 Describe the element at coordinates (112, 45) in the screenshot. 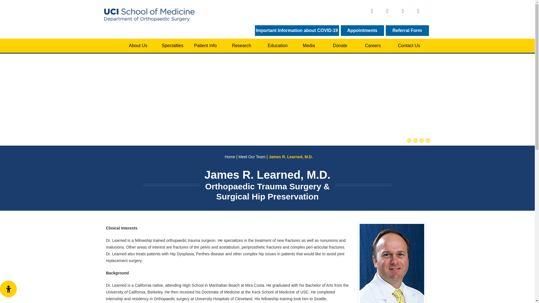

I see `Home` at that location.